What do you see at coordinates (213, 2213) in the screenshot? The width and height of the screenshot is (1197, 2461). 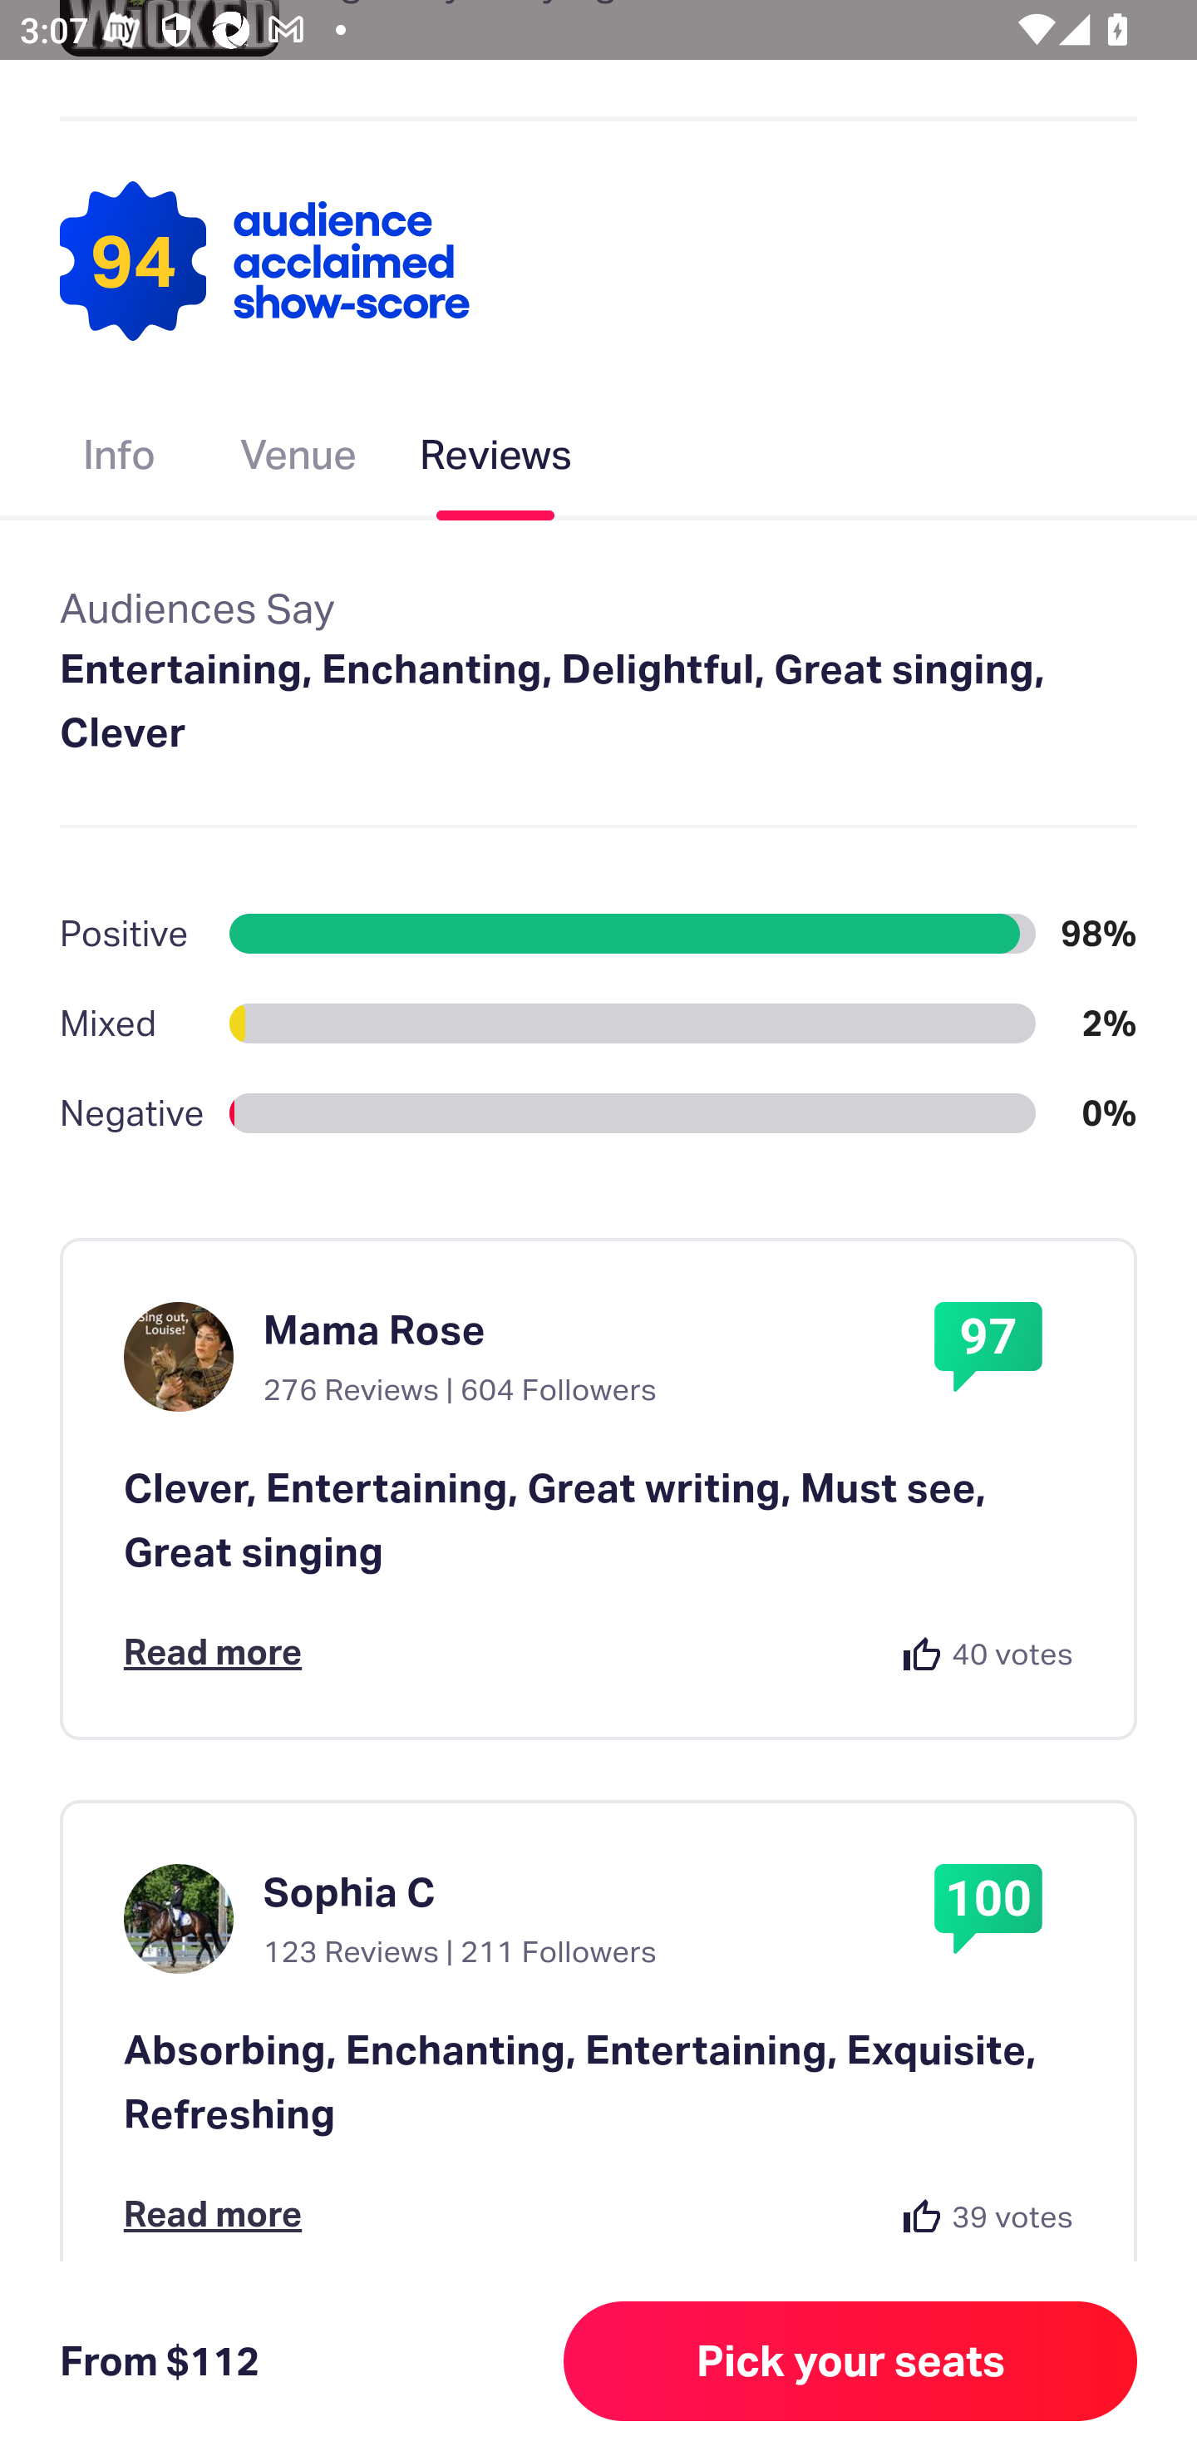 I see `Read more` at bounding box center [213, 2213].